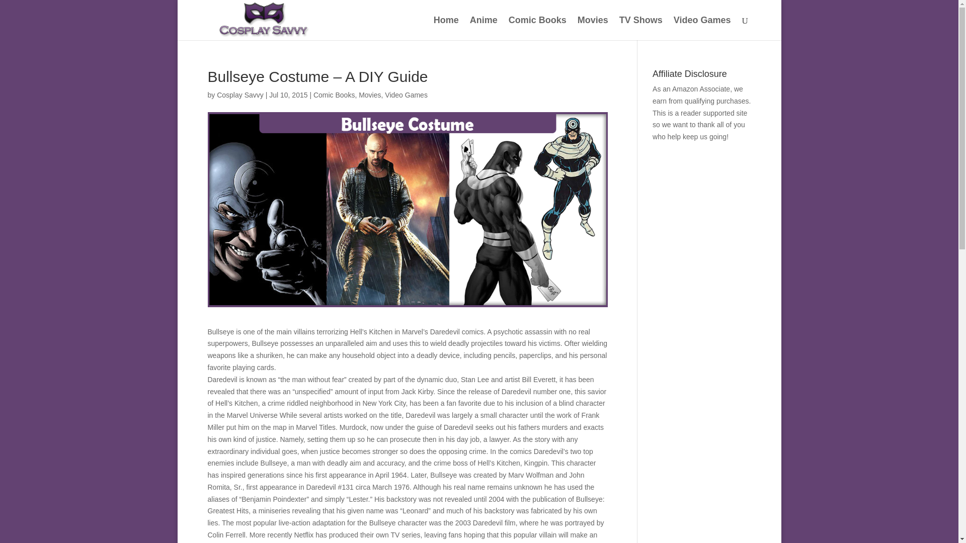 Image resolution: width=966 pixels, height=543 pixels. What do you see at coordinates (446, 28) in the screenshot?
I see `Home` at bounding box center [446, 28].